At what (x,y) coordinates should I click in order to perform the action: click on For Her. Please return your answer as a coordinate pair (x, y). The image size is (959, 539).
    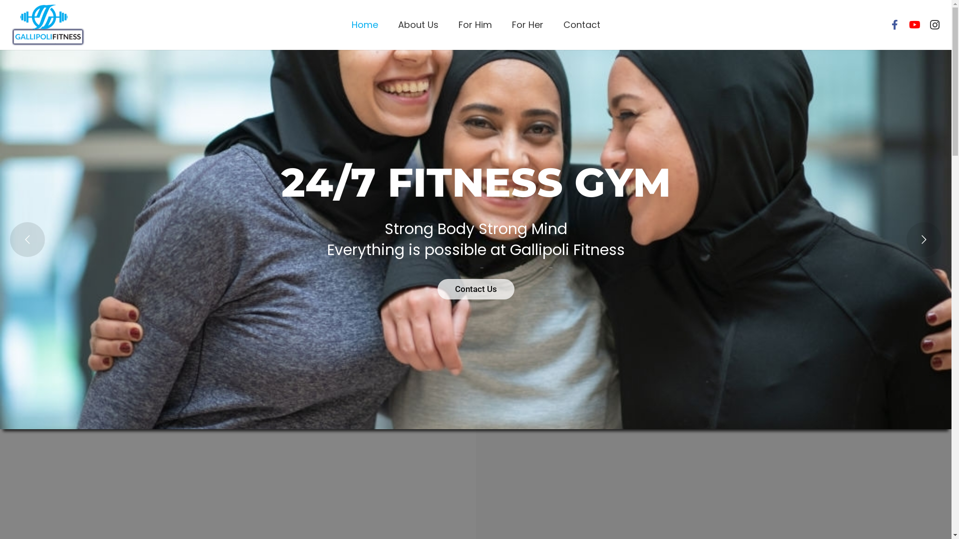
    Looking at the image, I should click on (527, 25).